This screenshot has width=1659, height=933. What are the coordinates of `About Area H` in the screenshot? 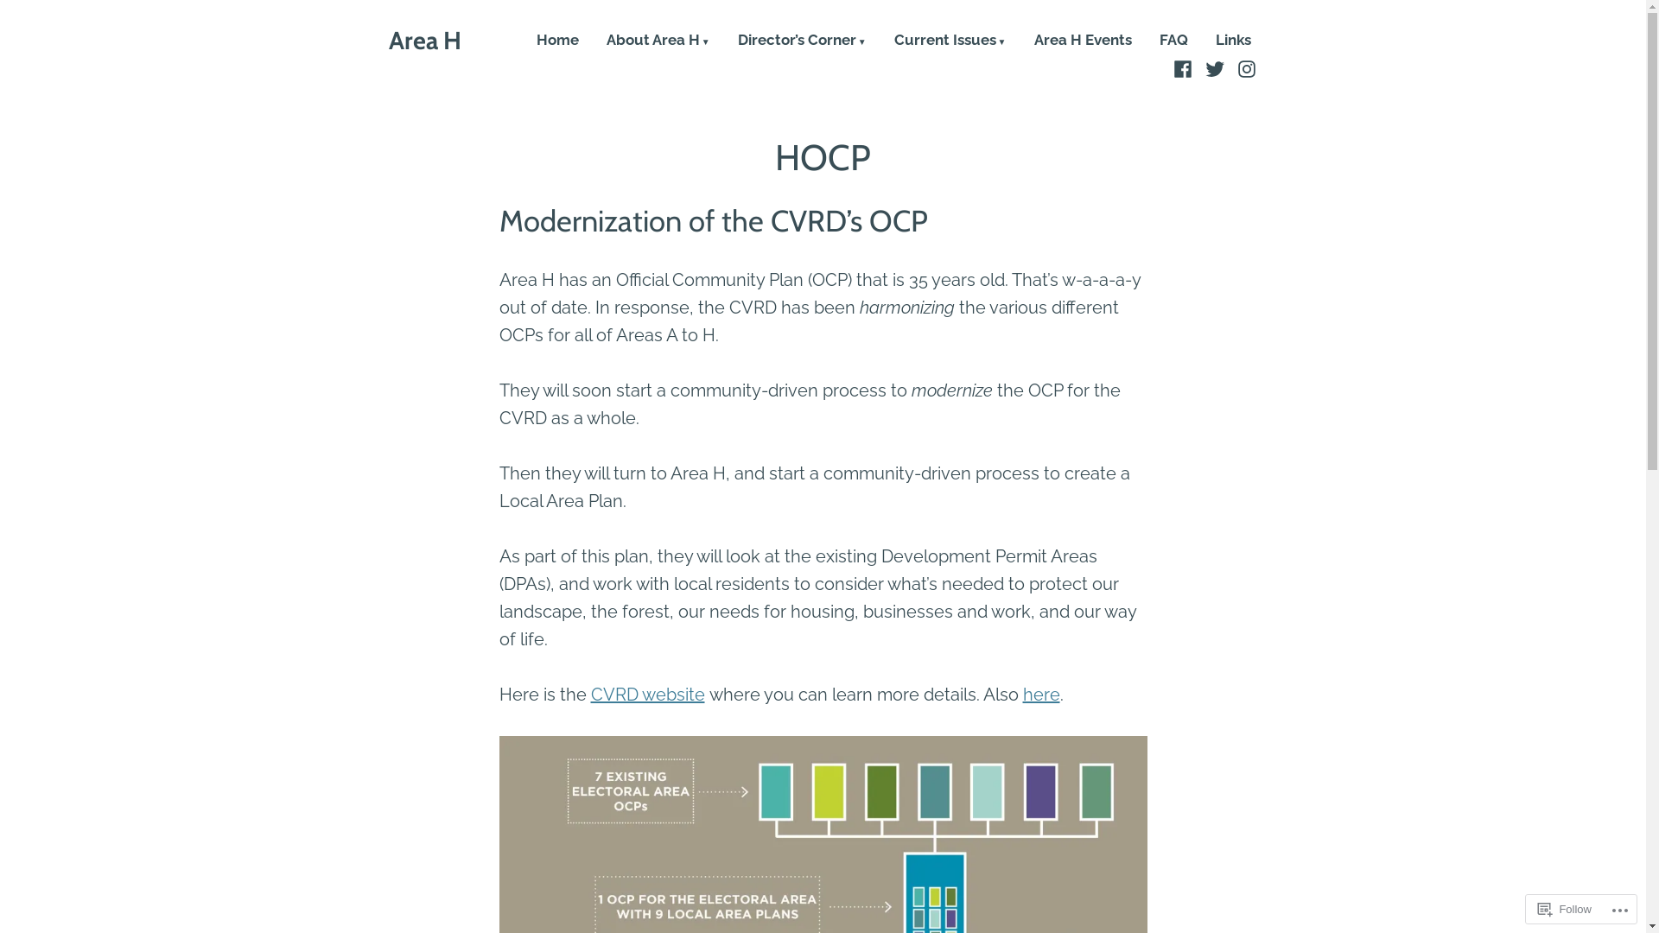 It's located at (658, 41).